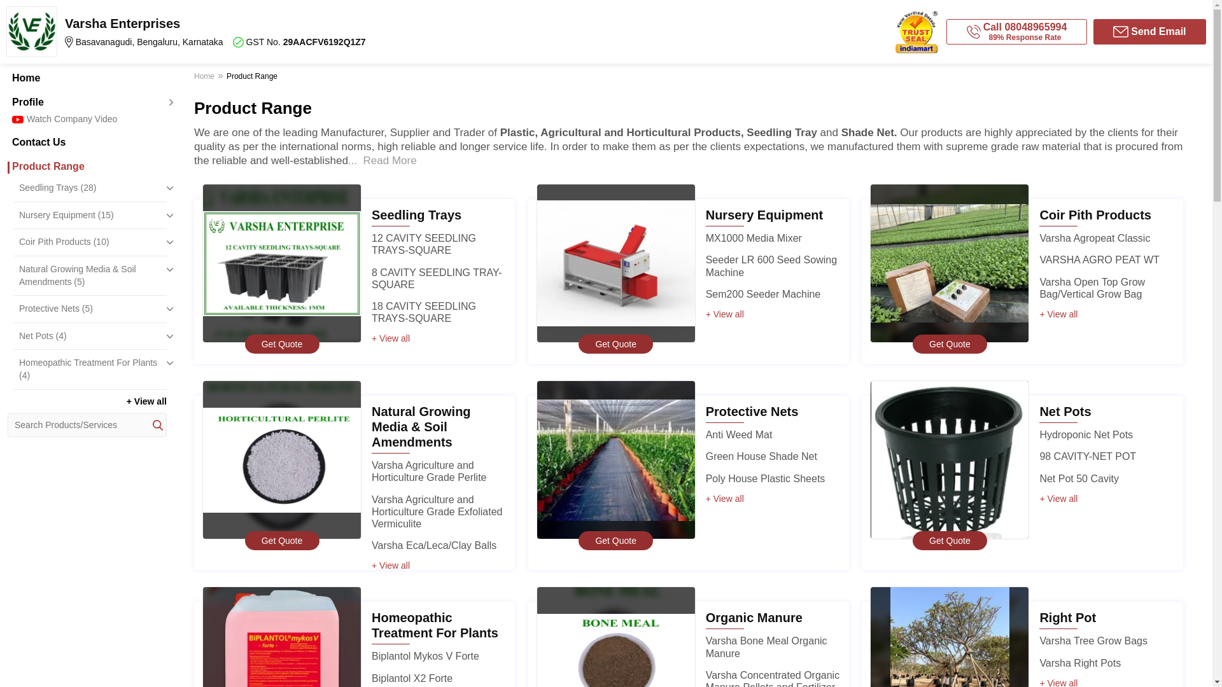  I want to click on Profile, so click(87, 102).